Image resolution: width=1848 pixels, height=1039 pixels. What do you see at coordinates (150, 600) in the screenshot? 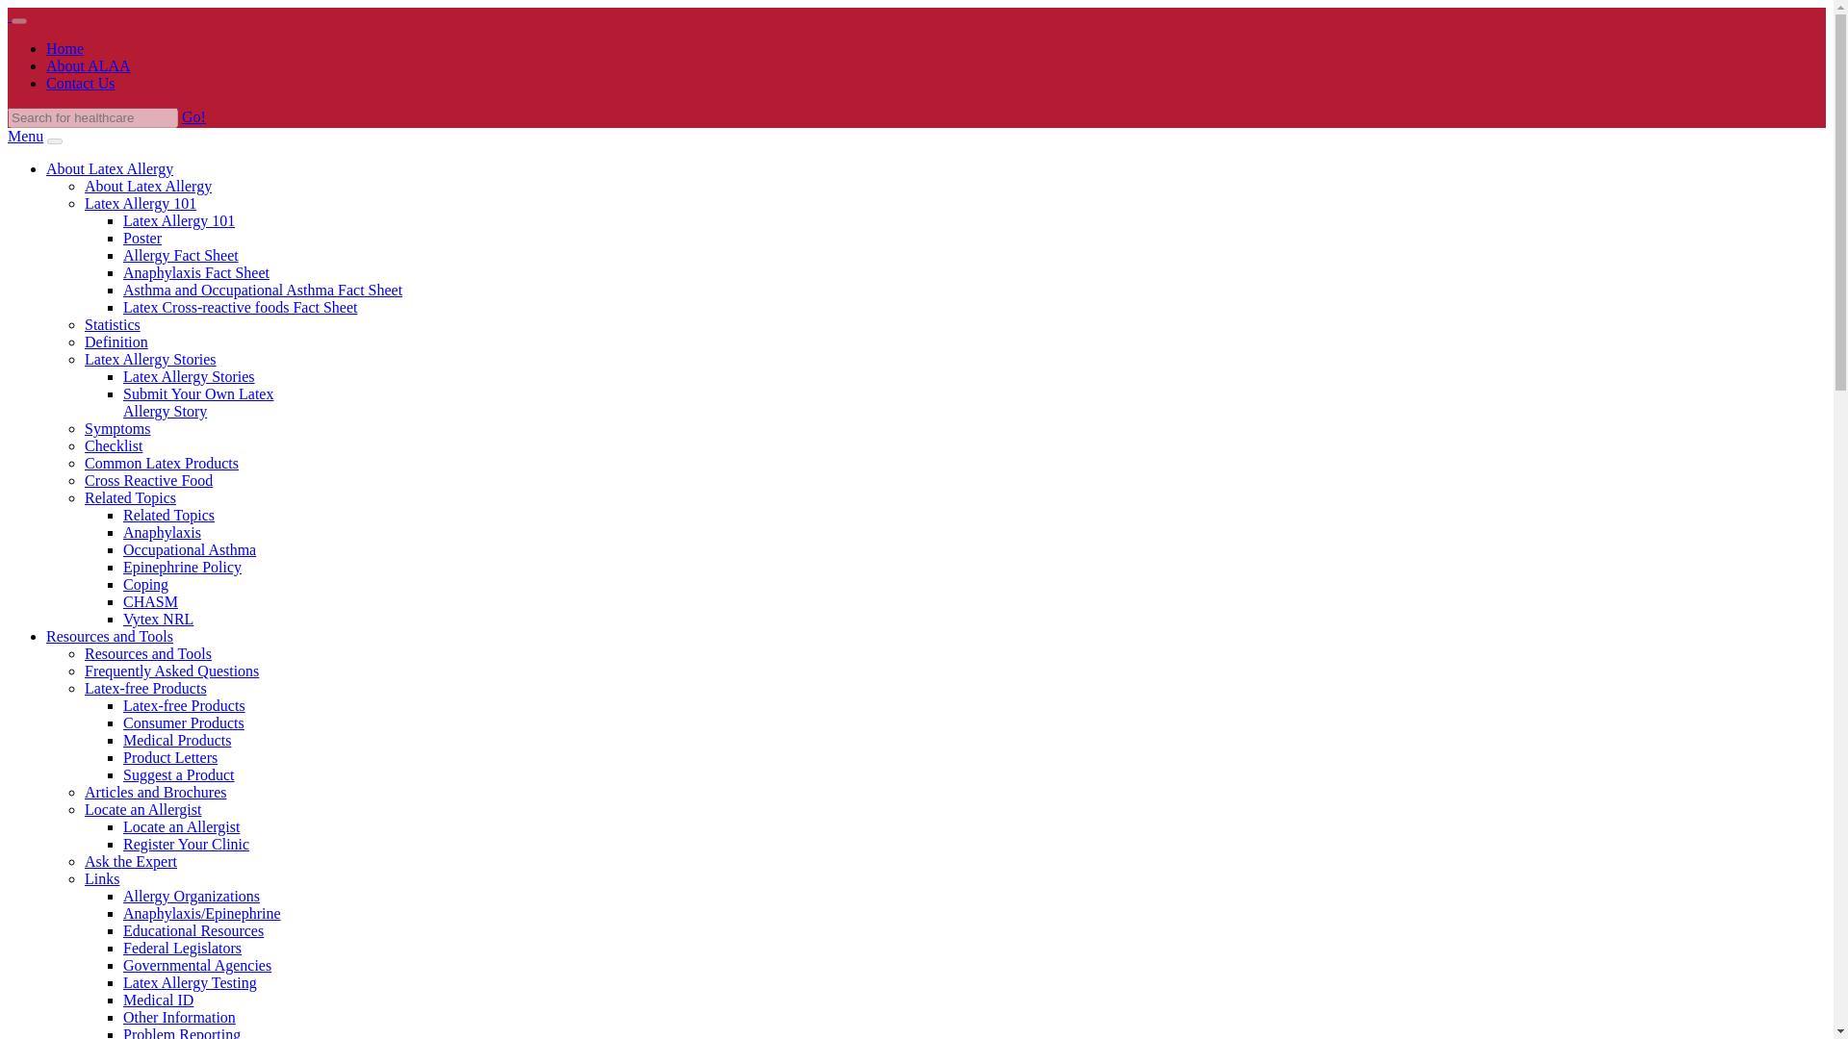
I see `CHASM` at bounding box center [150, 600].